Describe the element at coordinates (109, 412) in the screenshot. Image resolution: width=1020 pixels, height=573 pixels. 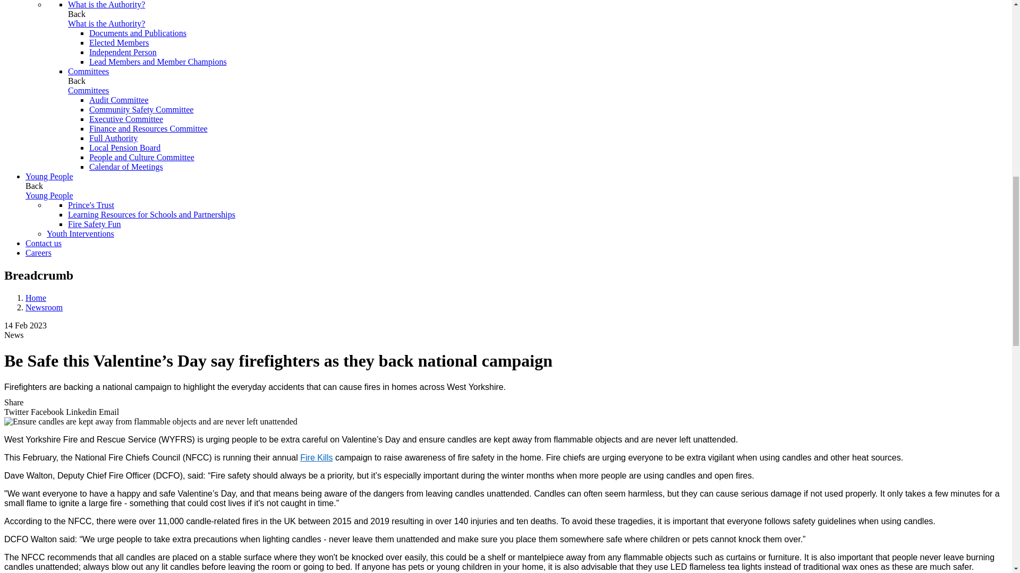
I see `WYFR Email` at that location.